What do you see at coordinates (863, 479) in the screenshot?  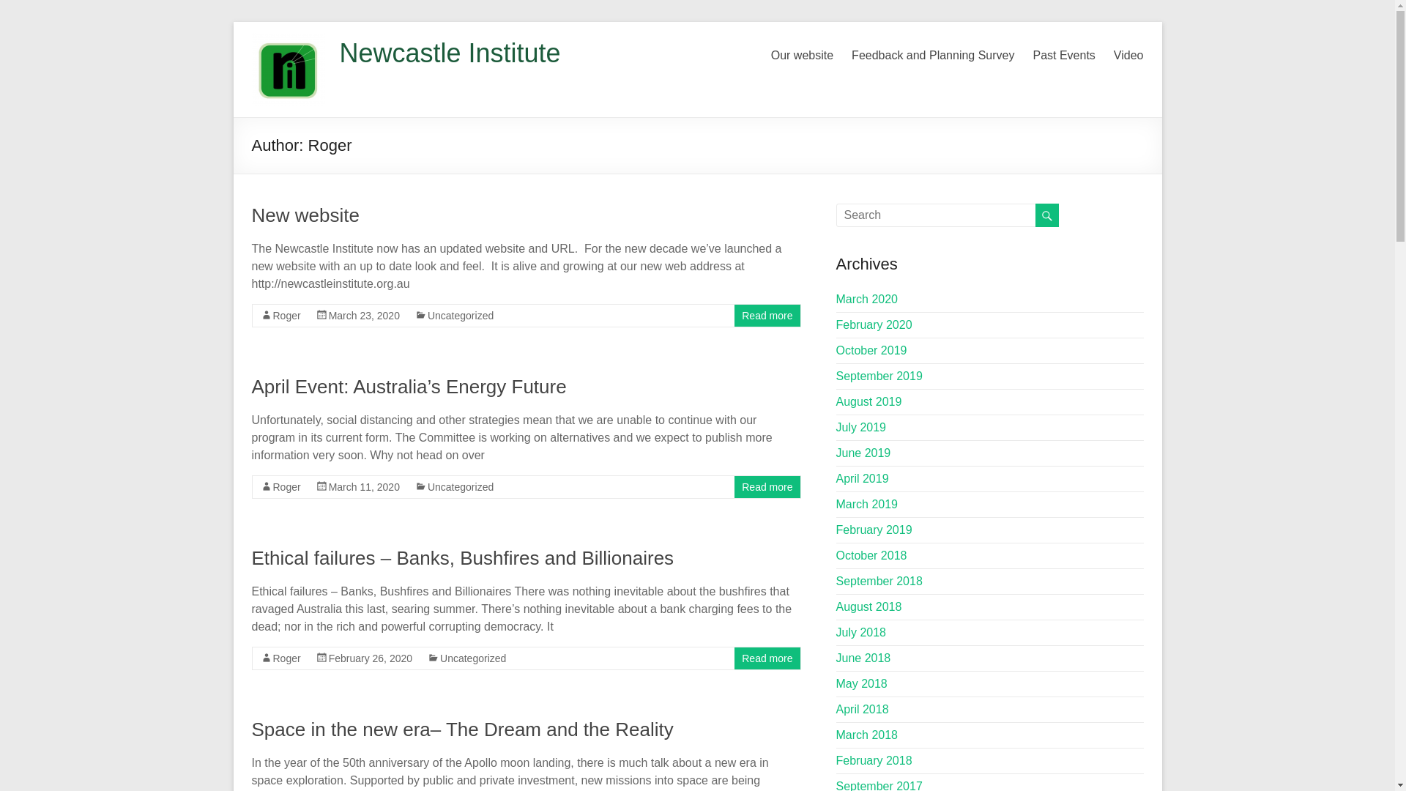 I see `April 2019` at bounding box center [863, 479].